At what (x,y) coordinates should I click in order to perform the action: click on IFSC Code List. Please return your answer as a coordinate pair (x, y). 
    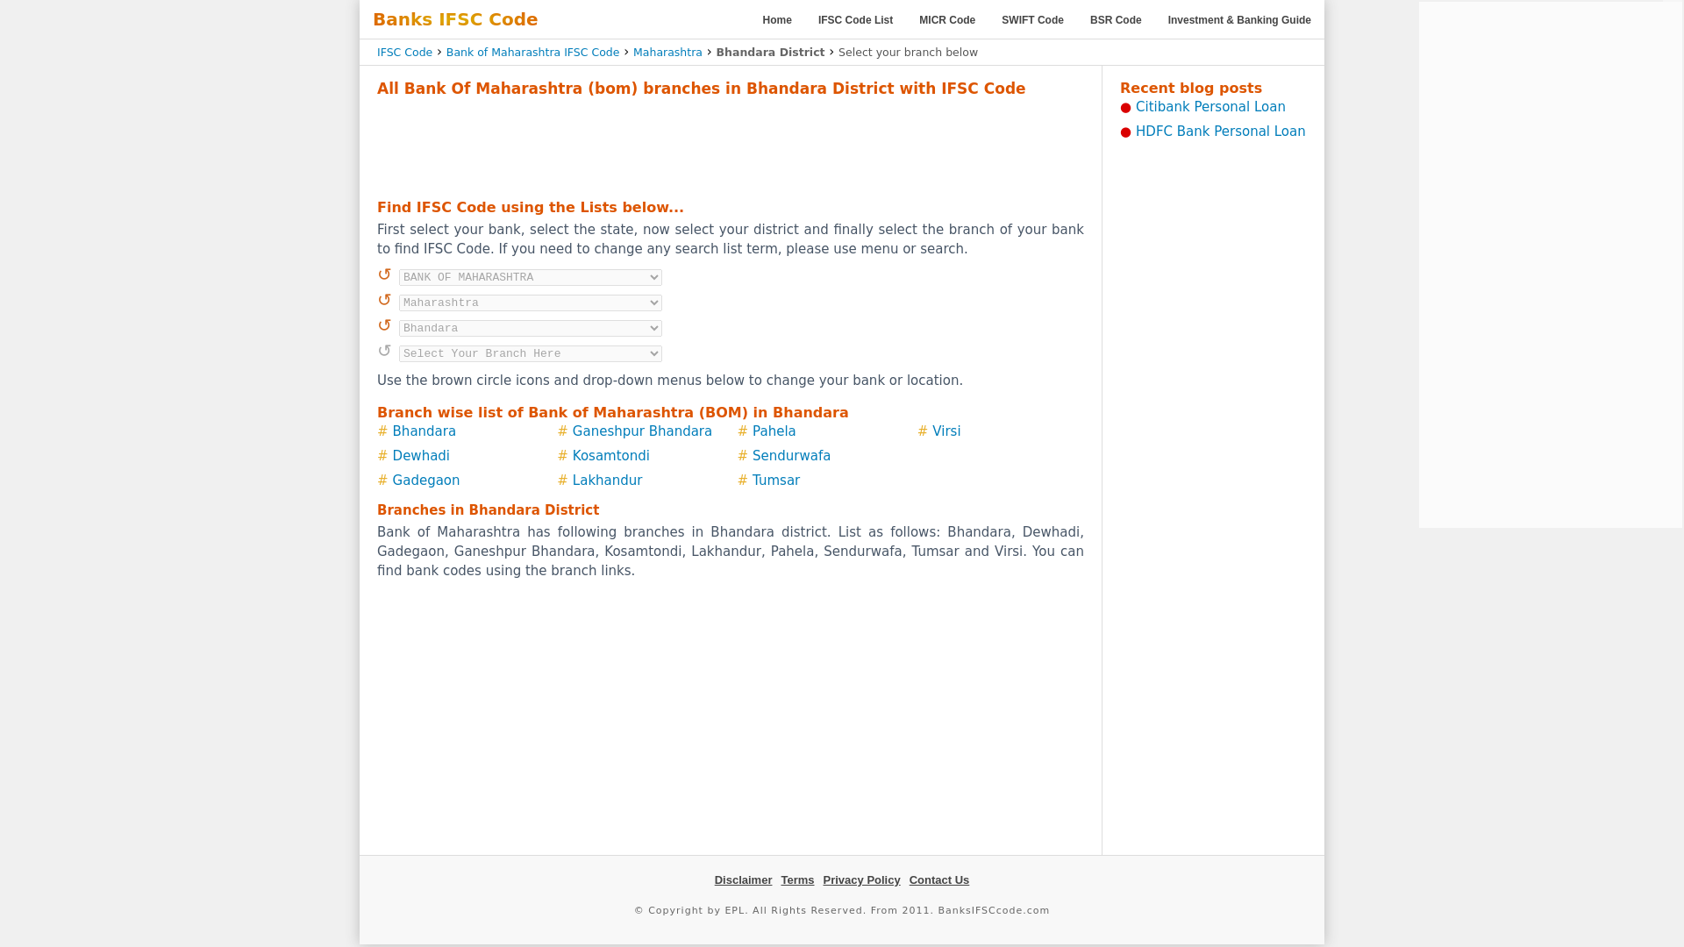
    Looking at the image, I should click on (855, 20).